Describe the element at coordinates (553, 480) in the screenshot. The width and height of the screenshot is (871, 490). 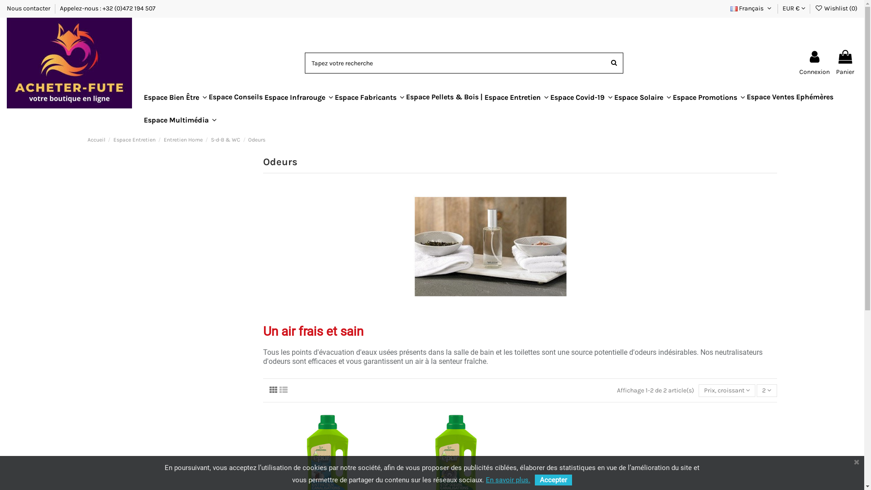
I see `Accepter` at that location.